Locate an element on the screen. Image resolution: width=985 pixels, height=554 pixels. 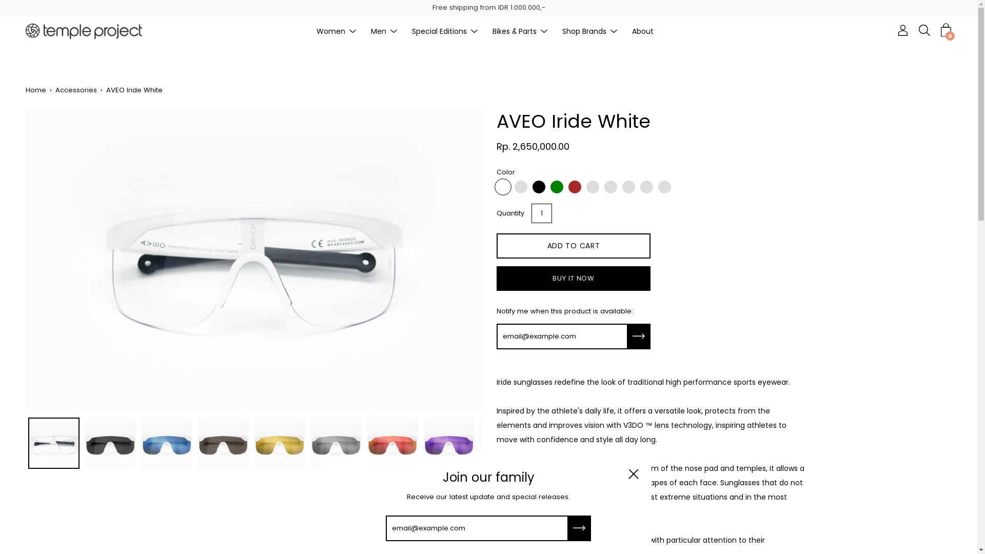
Show submenu is located at coordinates (352, 31).